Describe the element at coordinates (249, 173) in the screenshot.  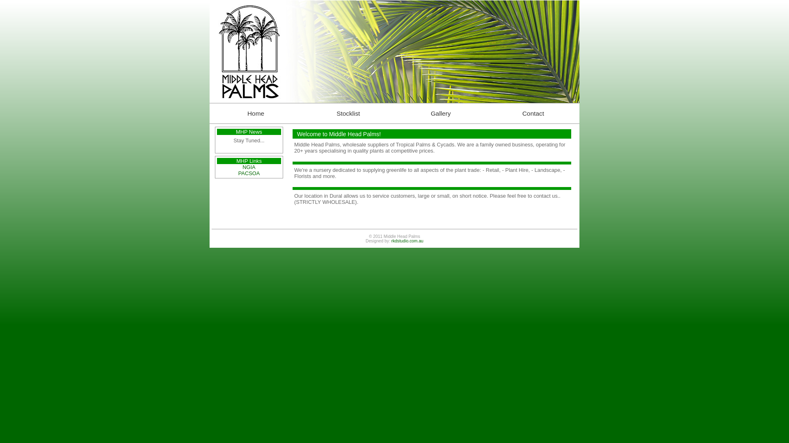
I see `PACSOA` at that location.